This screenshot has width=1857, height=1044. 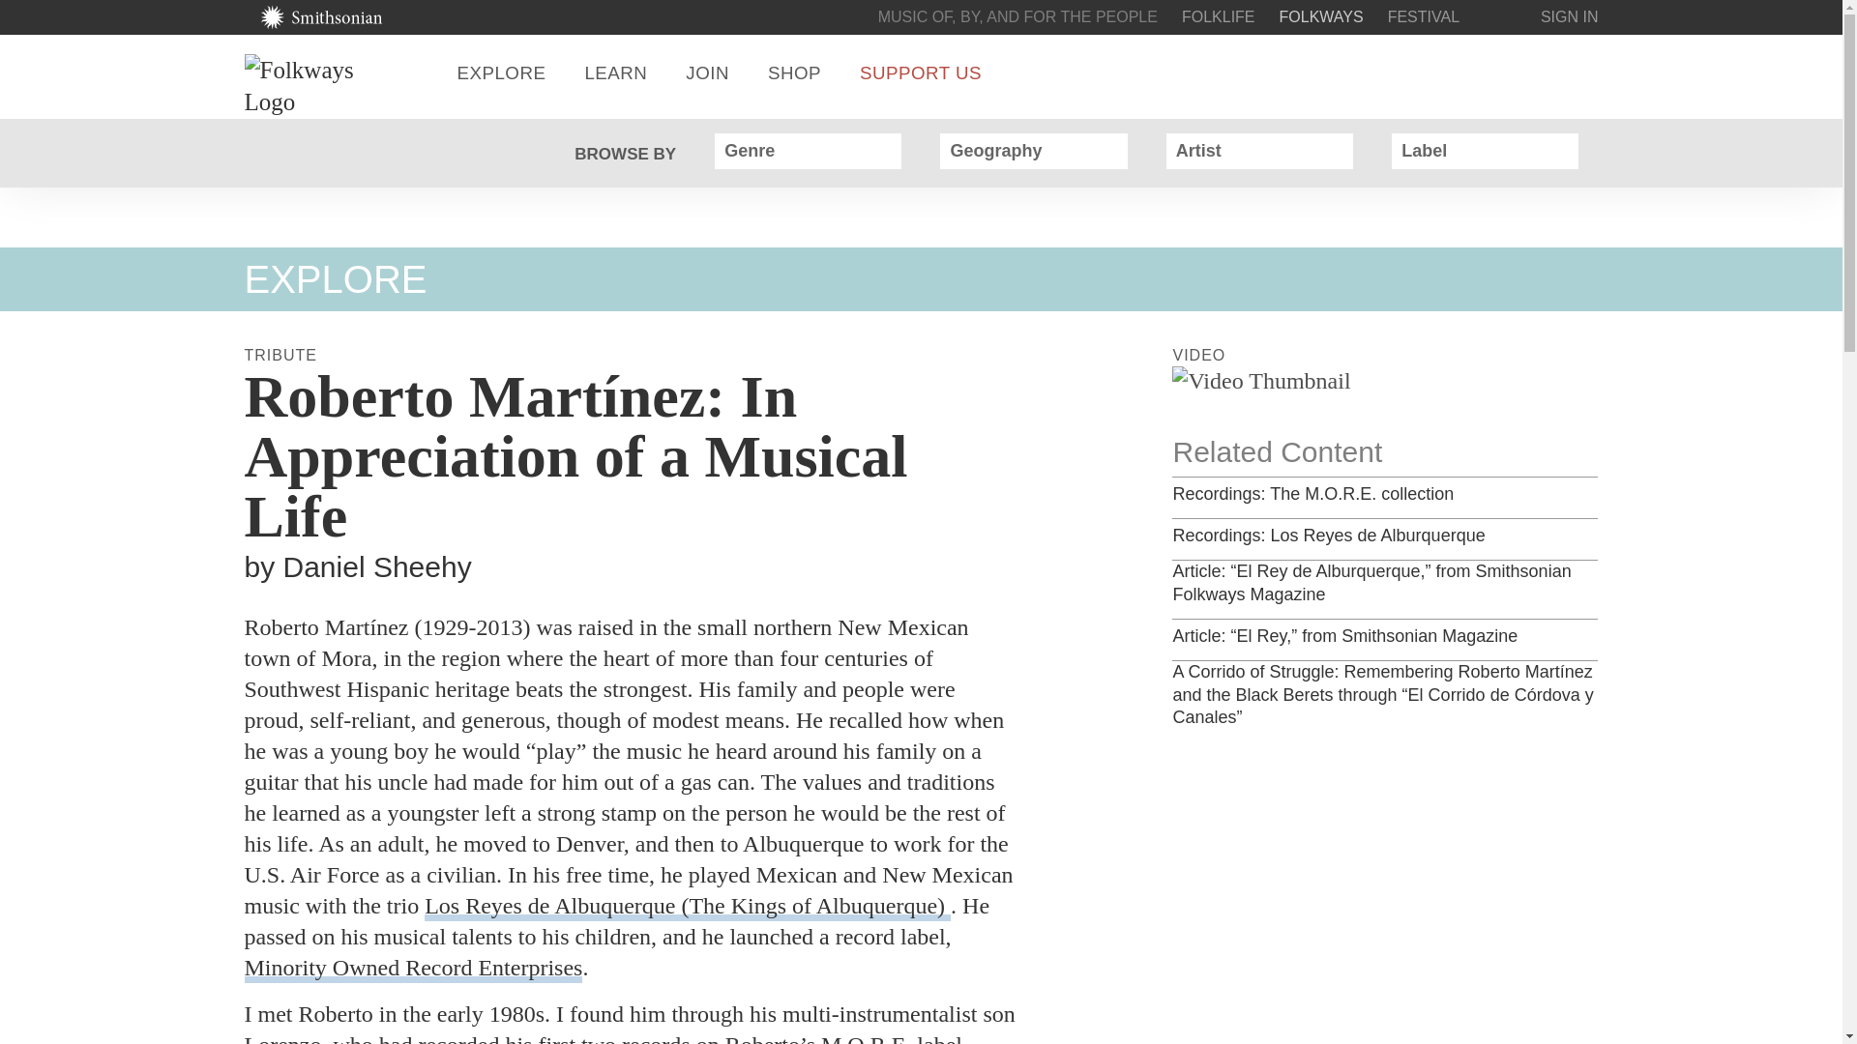 What do you see at coordinates (1586, 72) in the screenshot?
I see `menu` at bounding box center [1586, 72].